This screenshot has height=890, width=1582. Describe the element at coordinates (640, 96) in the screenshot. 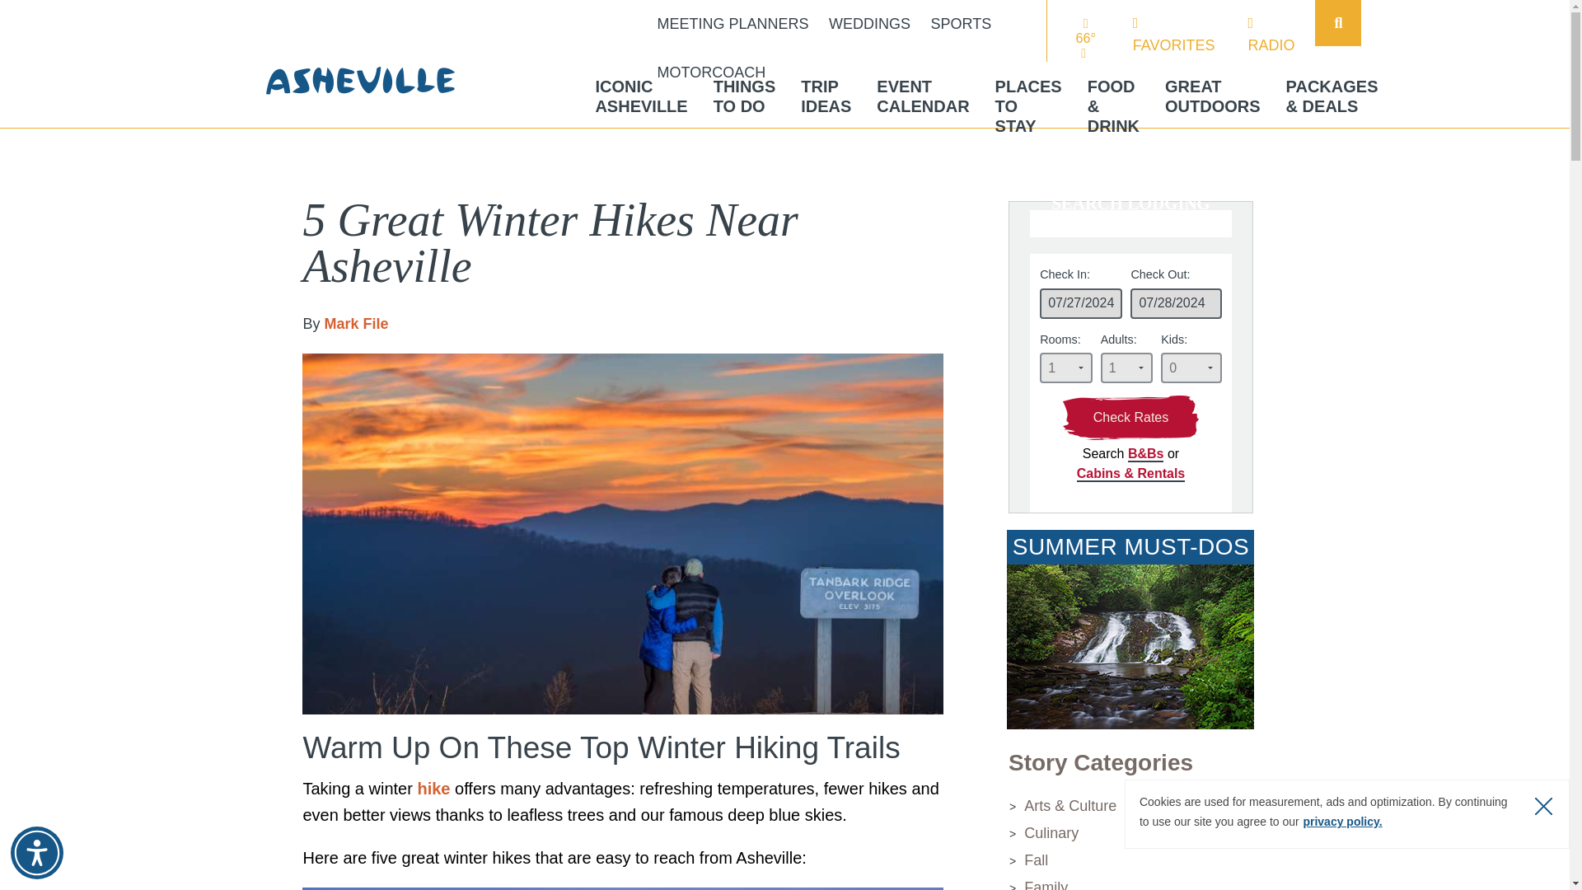

I see `Iconic Asheville` at that location.